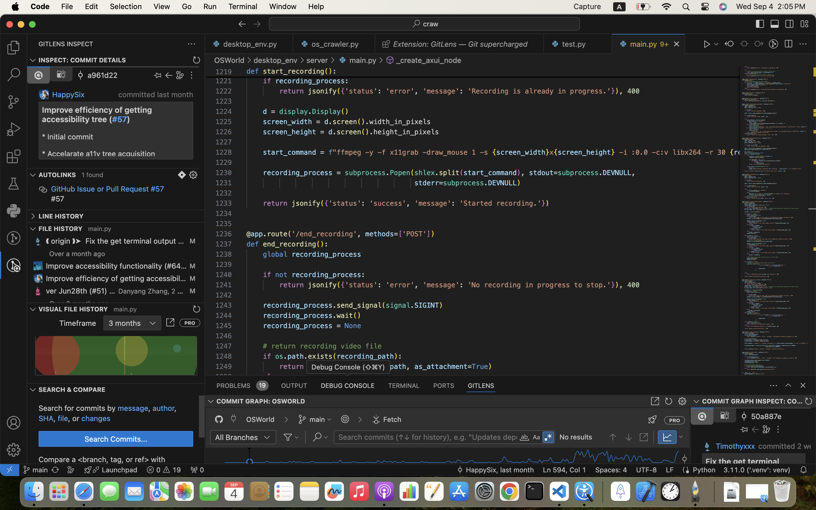 This screenshot has height=510, width=816. I want to click on , so click(744, 44).